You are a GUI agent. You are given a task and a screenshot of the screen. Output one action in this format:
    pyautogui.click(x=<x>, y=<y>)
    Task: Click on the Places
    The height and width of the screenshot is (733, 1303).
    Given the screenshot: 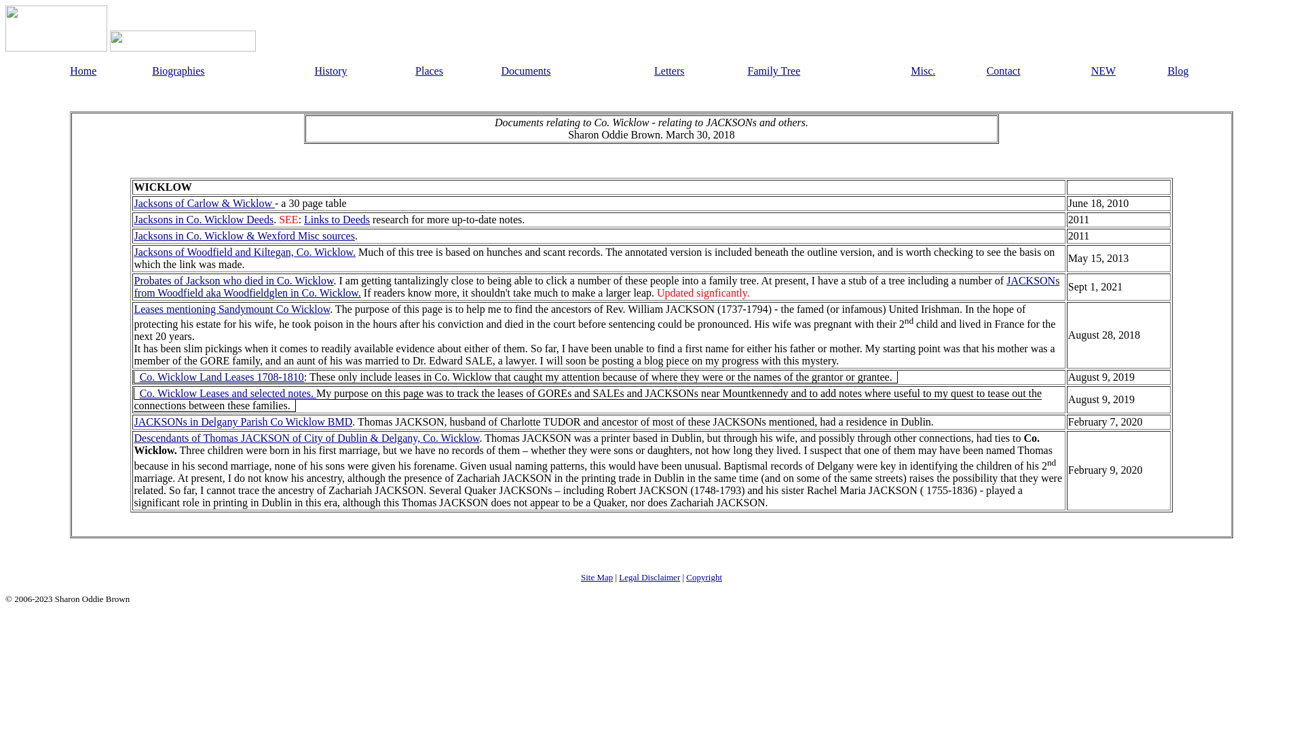 What is the action you would take?
    pyautogui.click(x=429, y=71)
    